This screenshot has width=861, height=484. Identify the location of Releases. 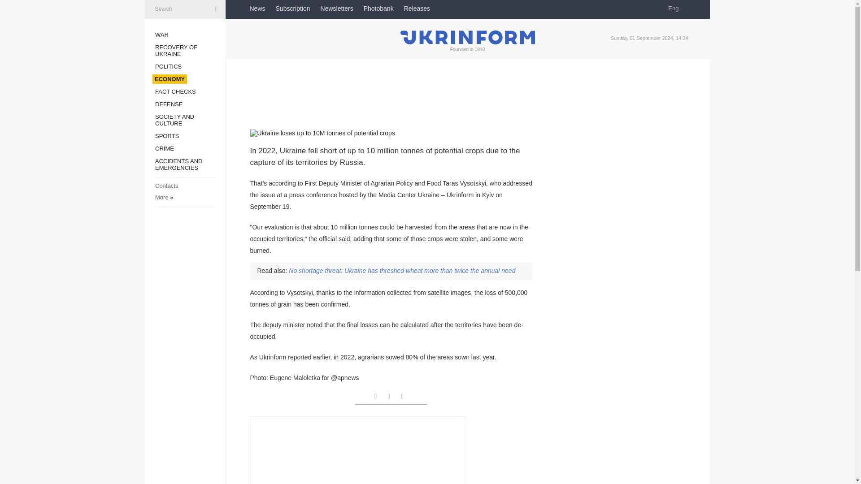
(417, 8).